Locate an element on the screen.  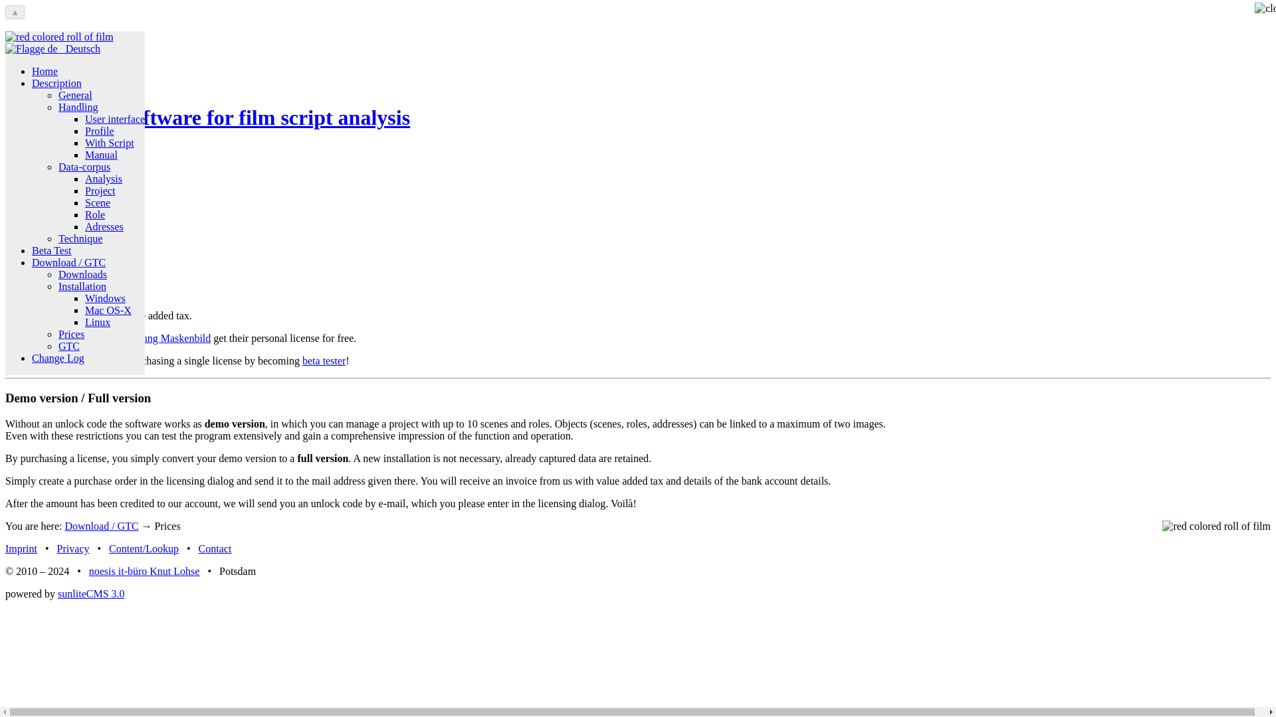
Installation is located at coordinates (82, 286).